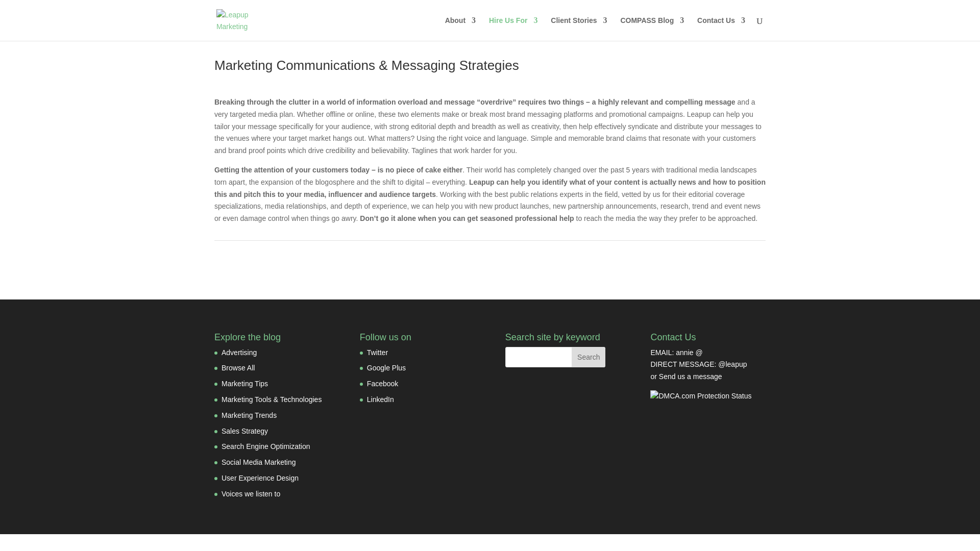  What do you see at coordinates (588, 357) in the screenshot?
I see `Search` at bounding box center [588, 357].